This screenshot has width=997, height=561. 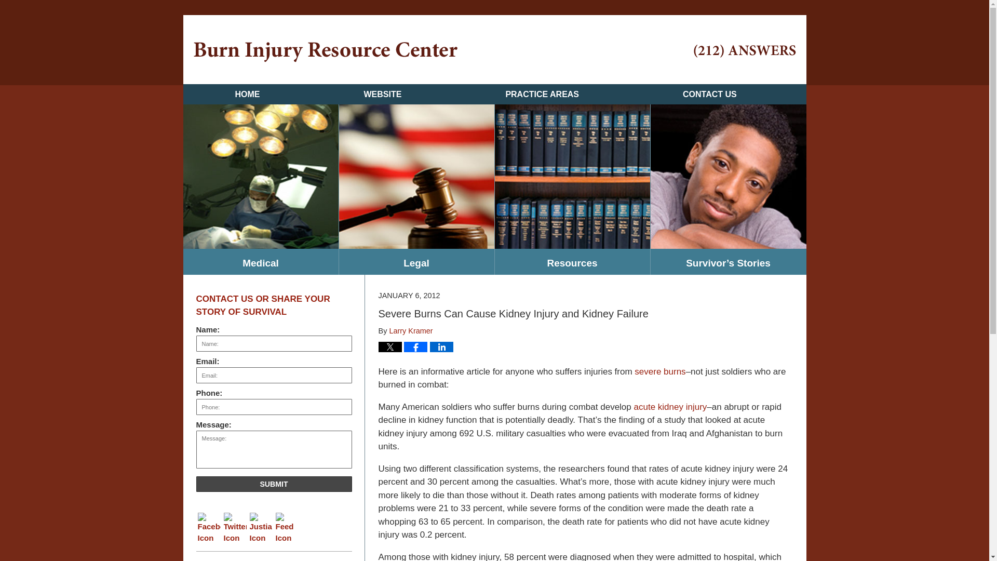 I want to click on SUBMIT, so click(x=274, y=484).